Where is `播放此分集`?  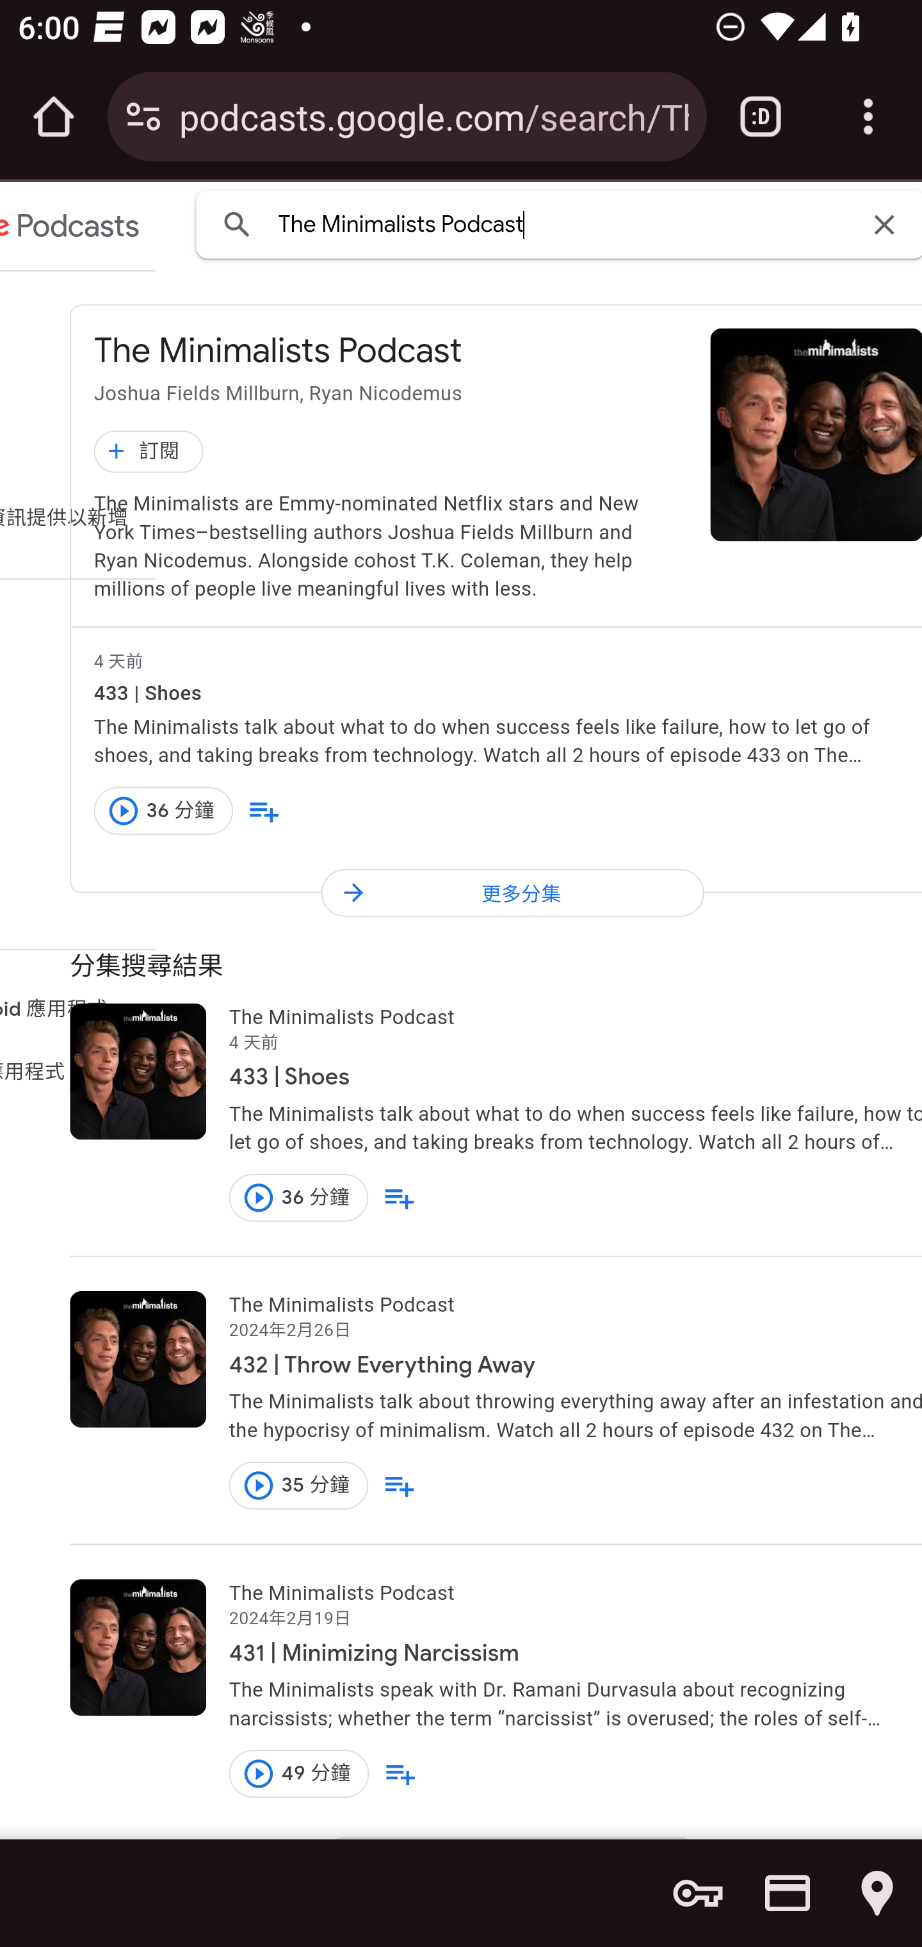
播放此分集 is located at coordinates (259, 1773).